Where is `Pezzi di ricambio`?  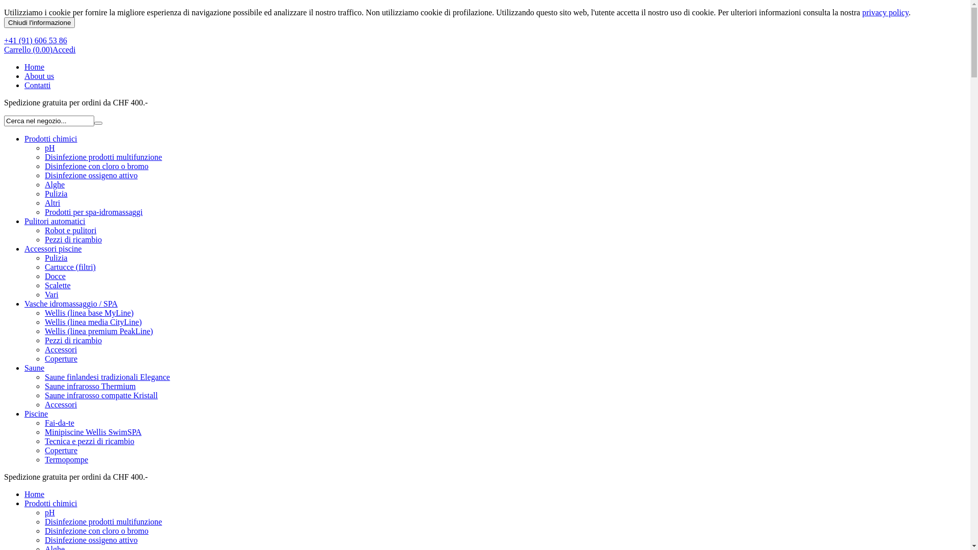
Pezzi di ricambio is located at coordinates (73, 340).